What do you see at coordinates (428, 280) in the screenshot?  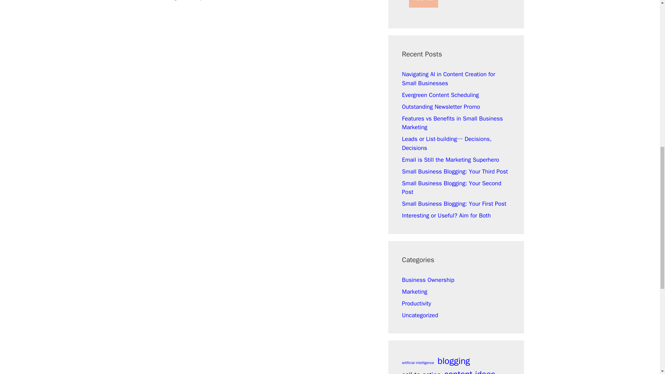 I see `Business Ownership` at bounding box center [428, 280].